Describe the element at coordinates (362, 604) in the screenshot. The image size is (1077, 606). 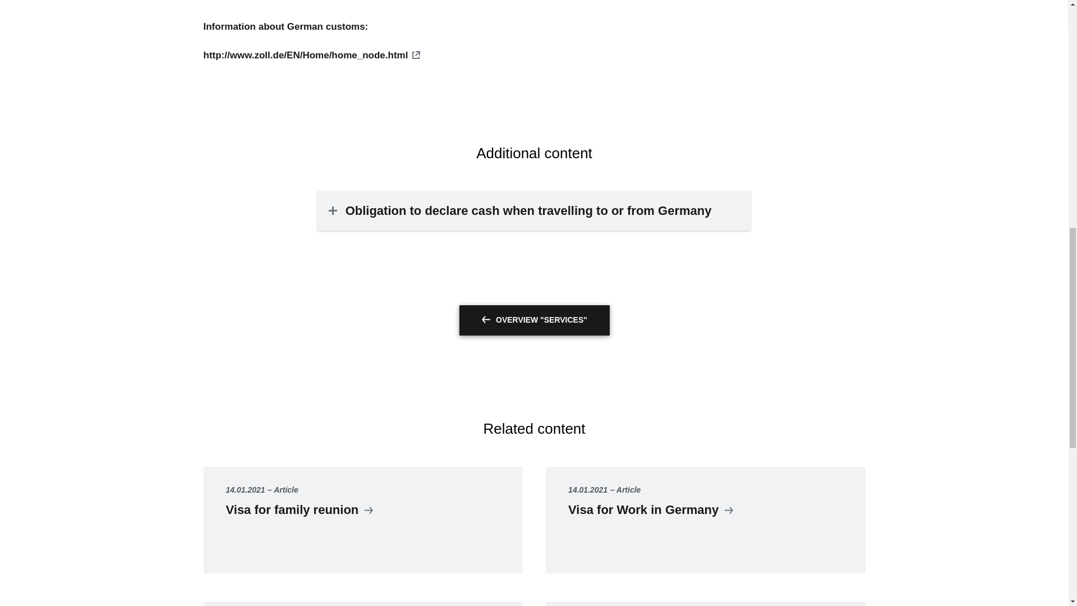
I see `Working Holiday-programme` at that location.